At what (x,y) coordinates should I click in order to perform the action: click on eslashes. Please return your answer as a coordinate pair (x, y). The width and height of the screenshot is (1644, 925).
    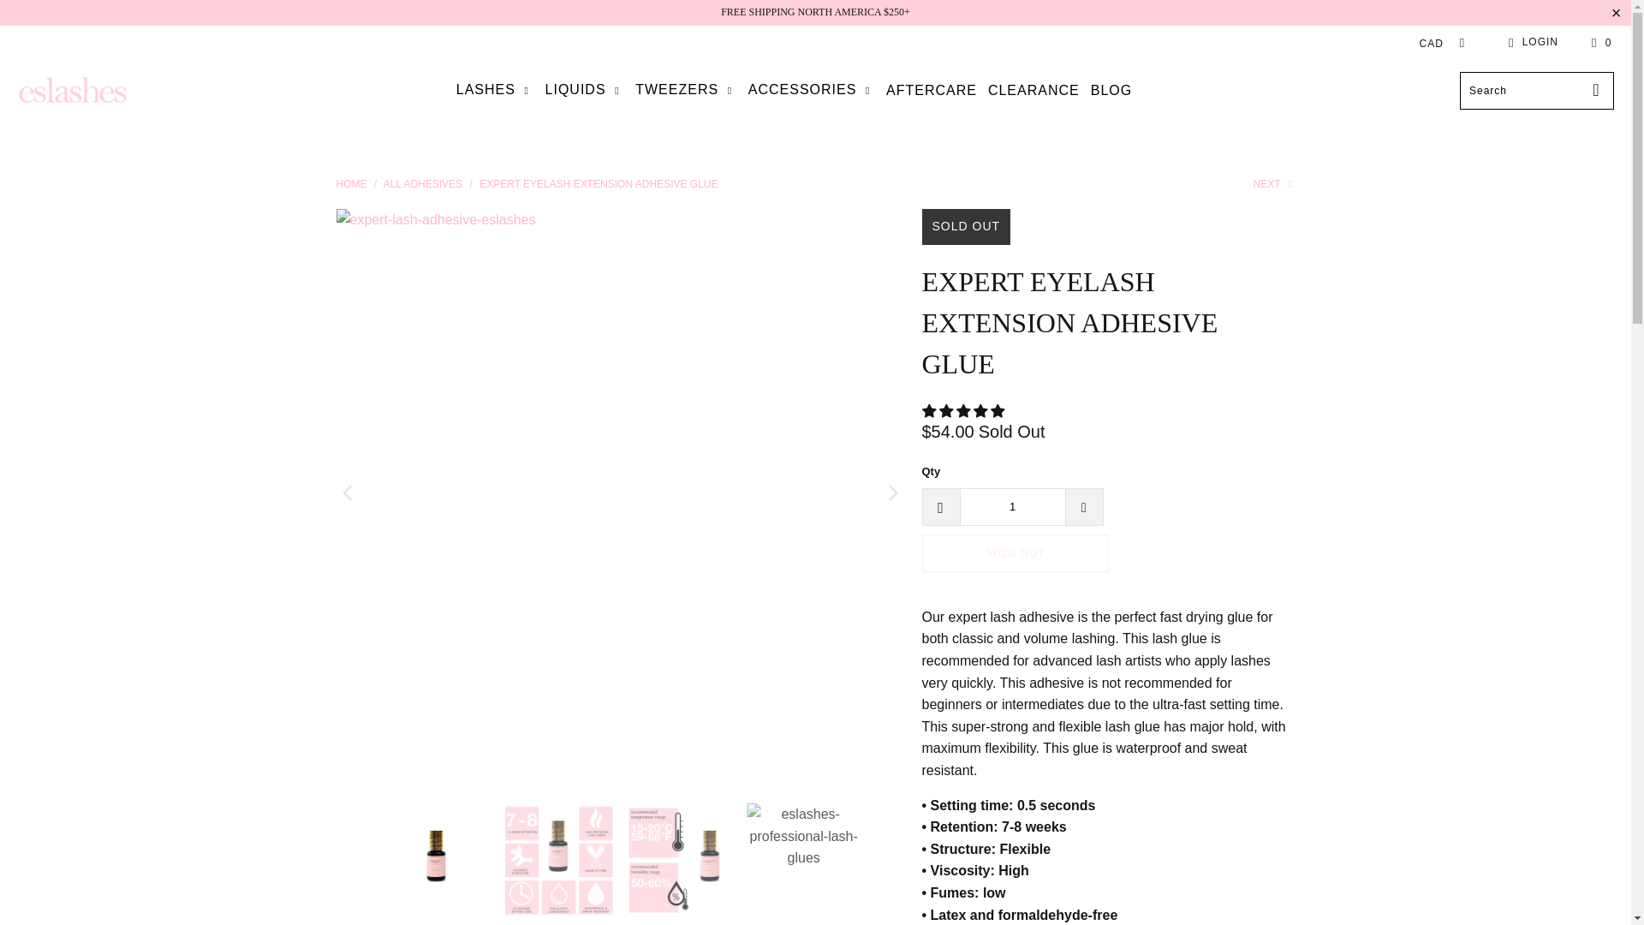
    Looking at the image, I should click on (351, 184).